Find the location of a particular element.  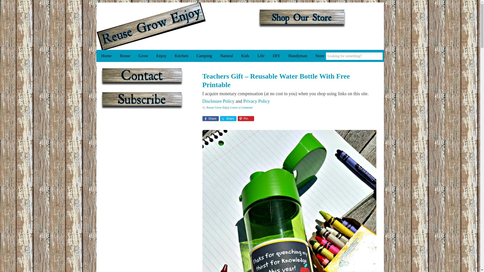

Enjoy is located at coordinates (161, 56).